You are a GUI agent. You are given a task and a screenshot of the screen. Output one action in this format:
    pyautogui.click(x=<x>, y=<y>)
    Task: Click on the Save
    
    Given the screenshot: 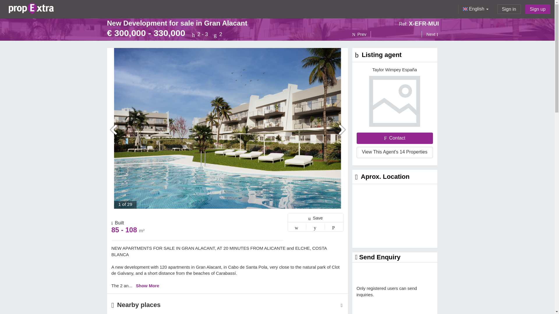 What is the action you would take?
    pyautogui.click(x=316, y=217)
    